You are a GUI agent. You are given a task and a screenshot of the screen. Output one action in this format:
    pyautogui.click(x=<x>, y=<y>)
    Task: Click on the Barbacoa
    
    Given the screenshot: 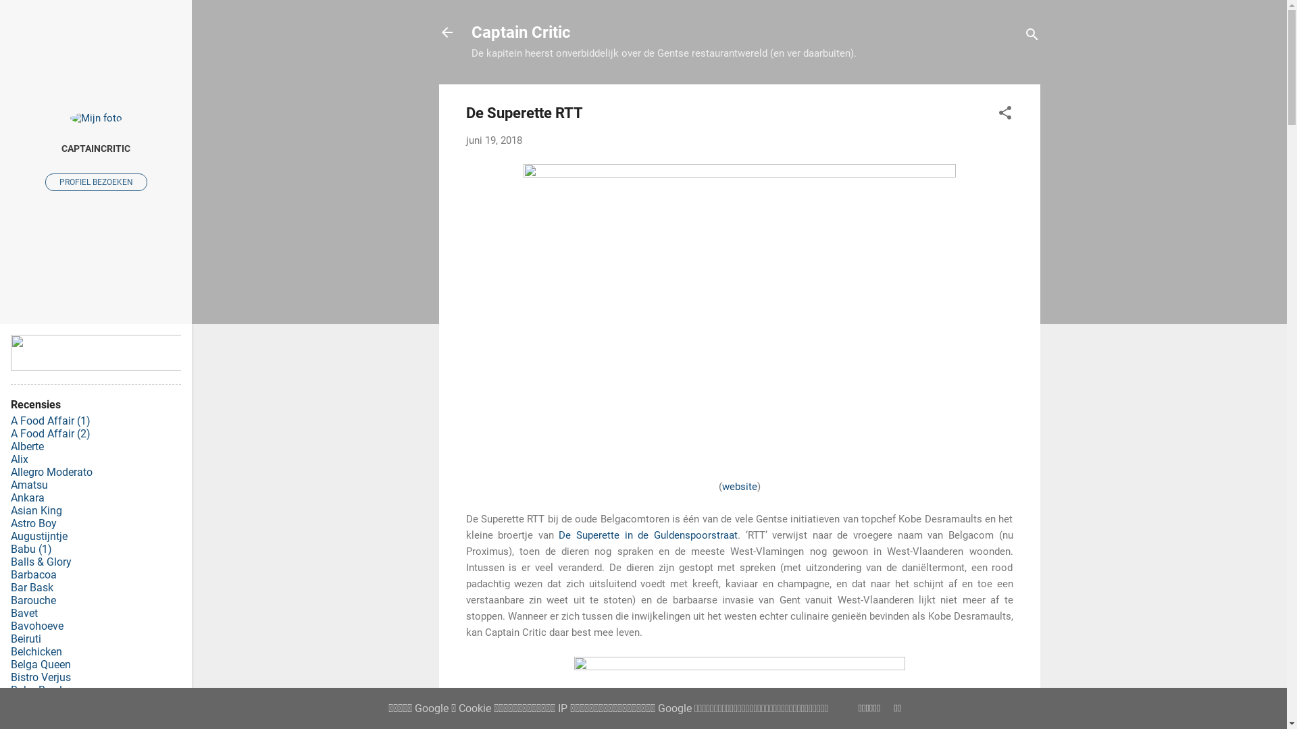 What is the action you would take?
    pyautogui.click(x=34, y=575)
    